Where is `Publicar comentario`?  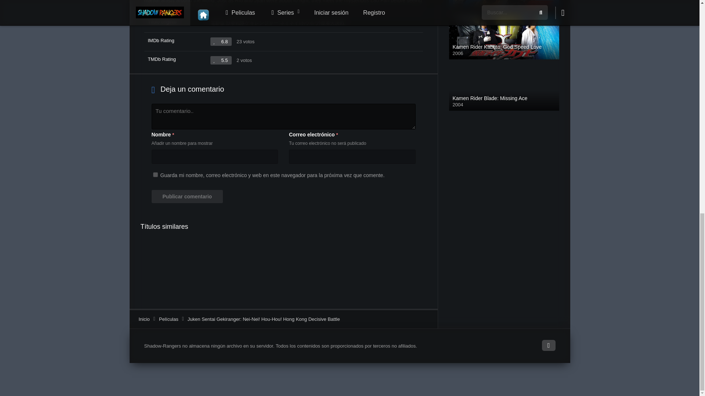 Publicar comentario is located at coordinates (187, 197).